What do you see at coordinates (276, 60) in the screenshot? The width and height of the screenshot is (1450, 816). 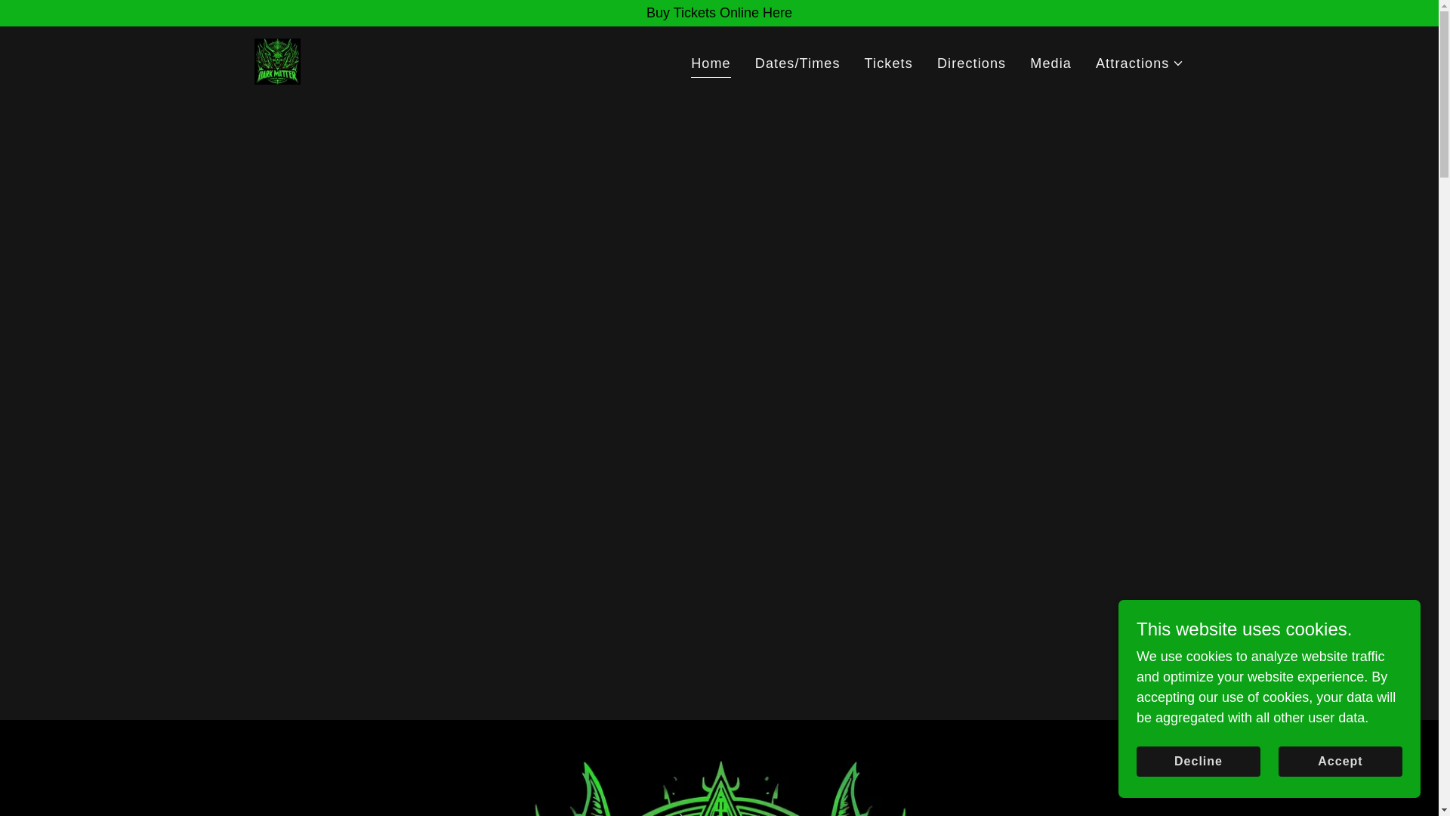 I see `Dark Matter Scream Works` at bounding box center [276, 60].